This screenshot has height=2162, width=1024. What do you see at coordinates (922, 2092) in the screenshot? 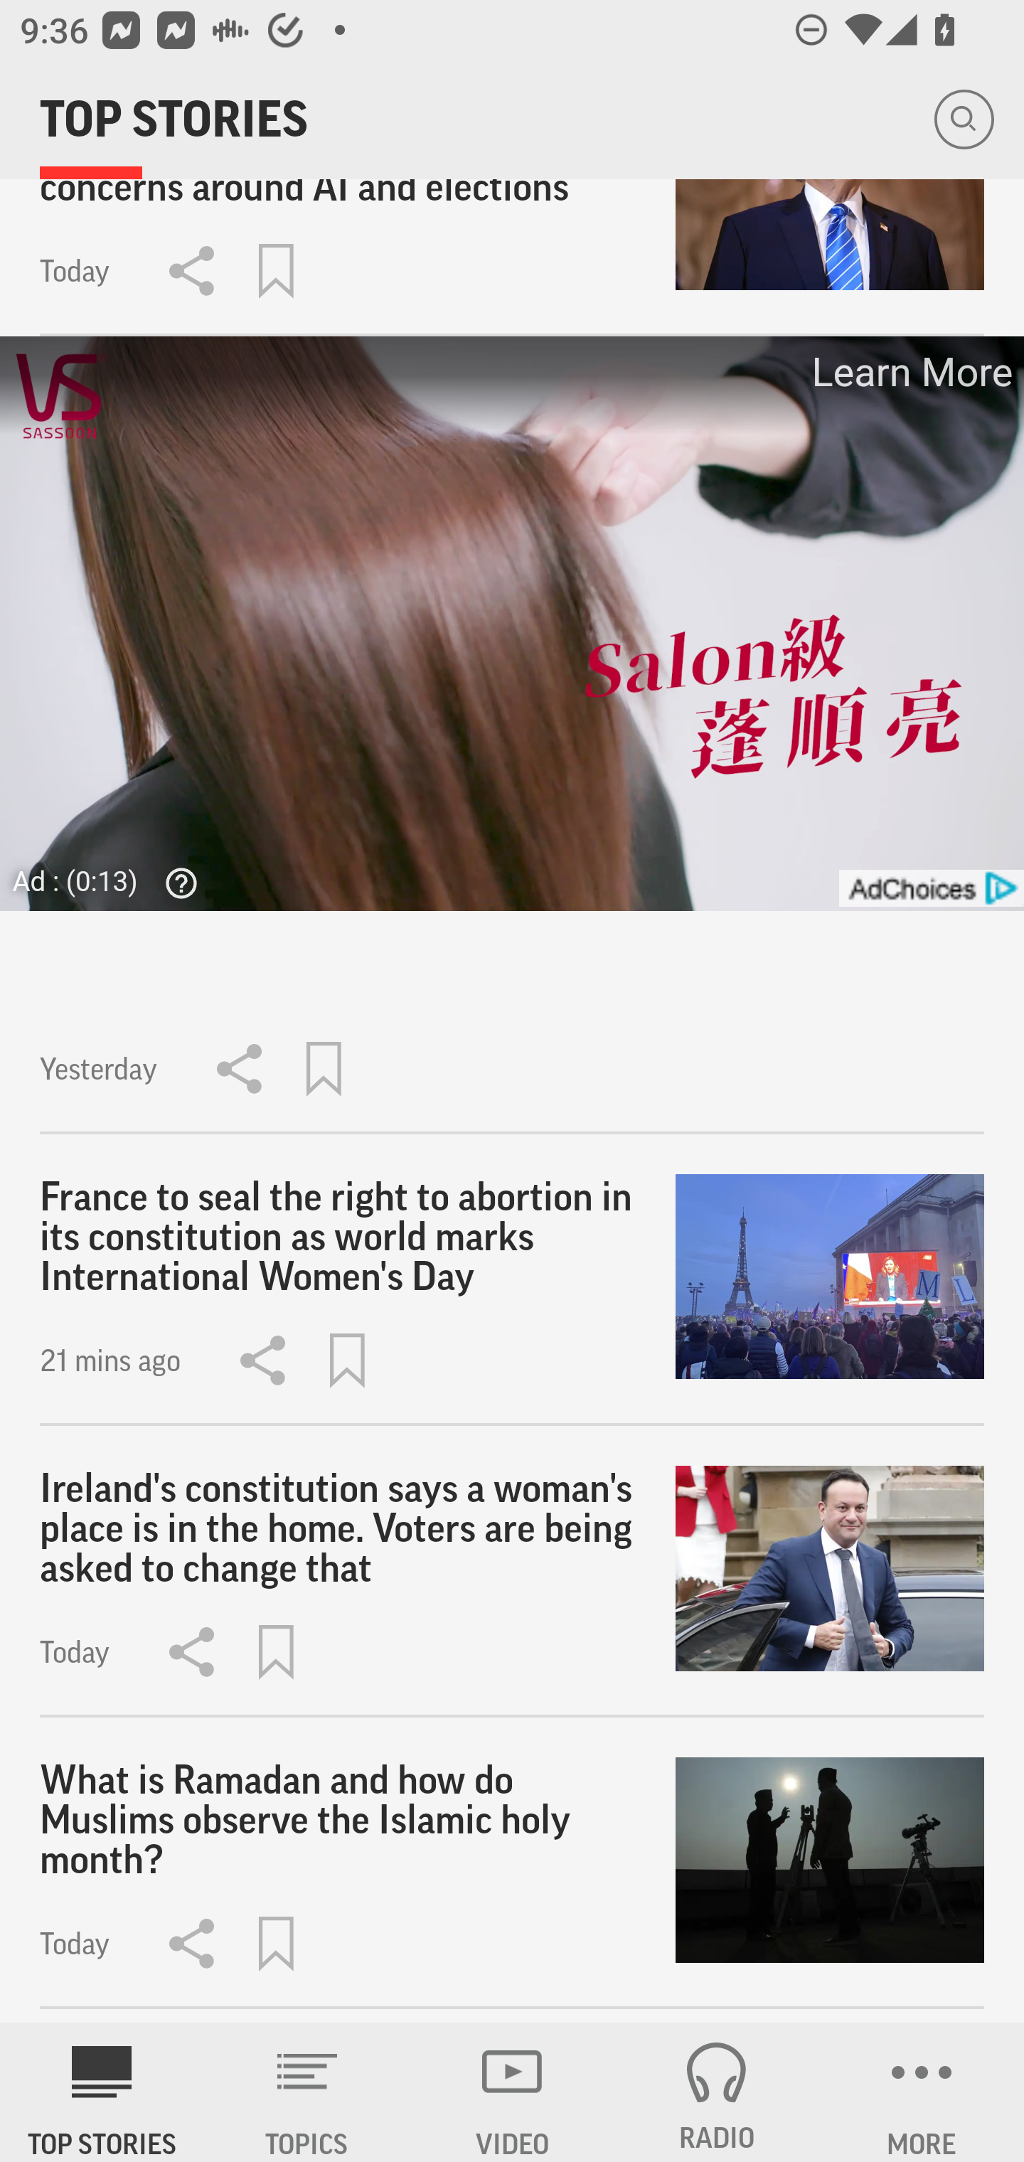
I see `MORE` at bounding box center [922, 2092].